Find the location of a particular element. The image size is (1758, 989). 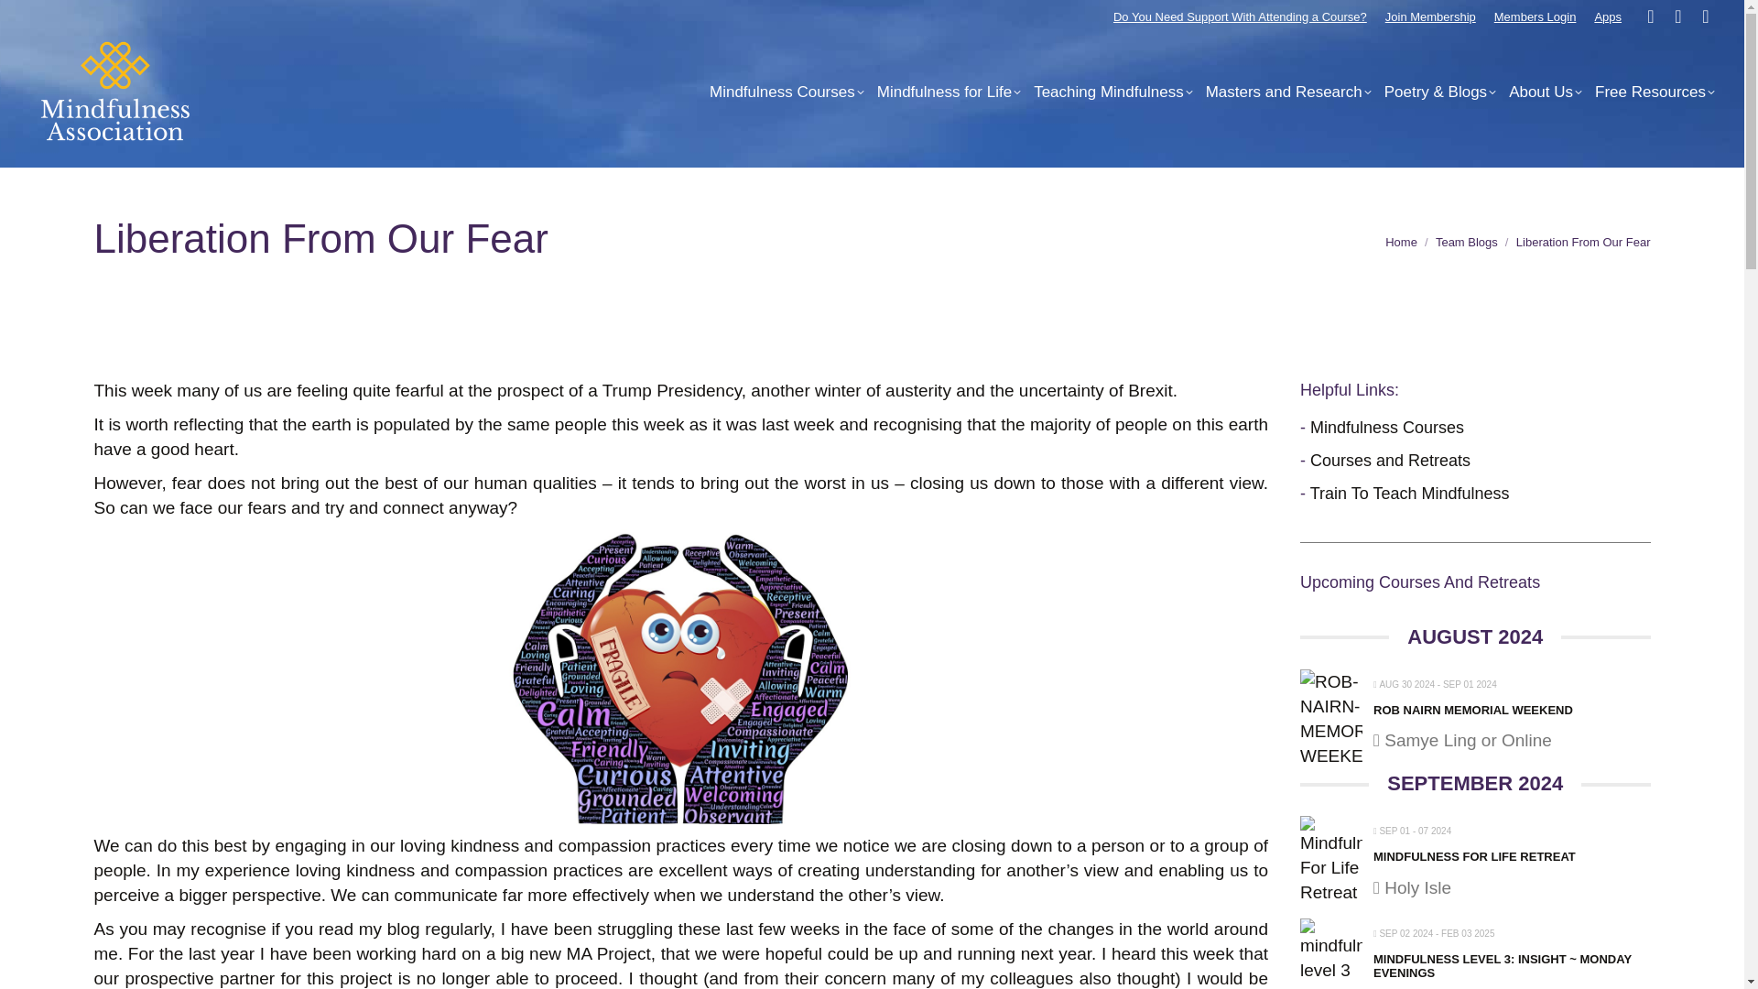

Facebook page opens in new window is located at coordinates (1650, 16).